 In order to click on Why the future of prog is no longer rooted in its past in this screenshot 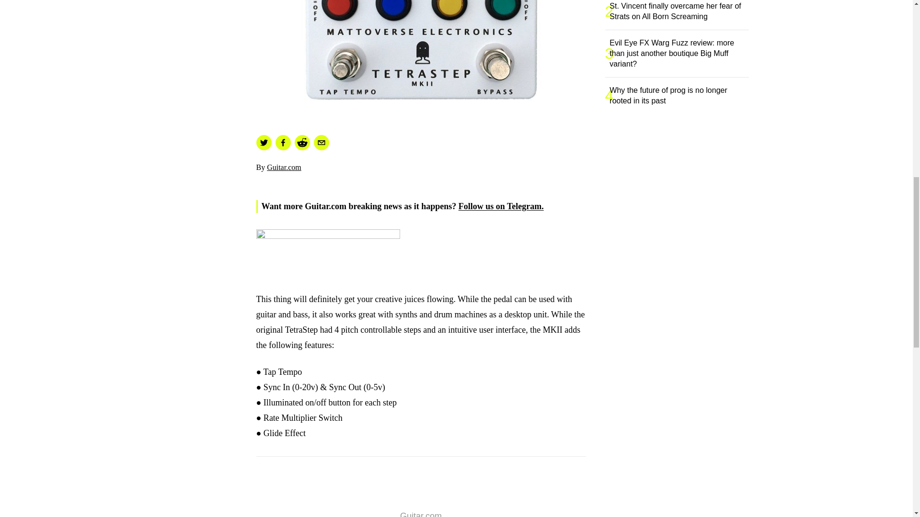, I will do `click(681, 96)`.